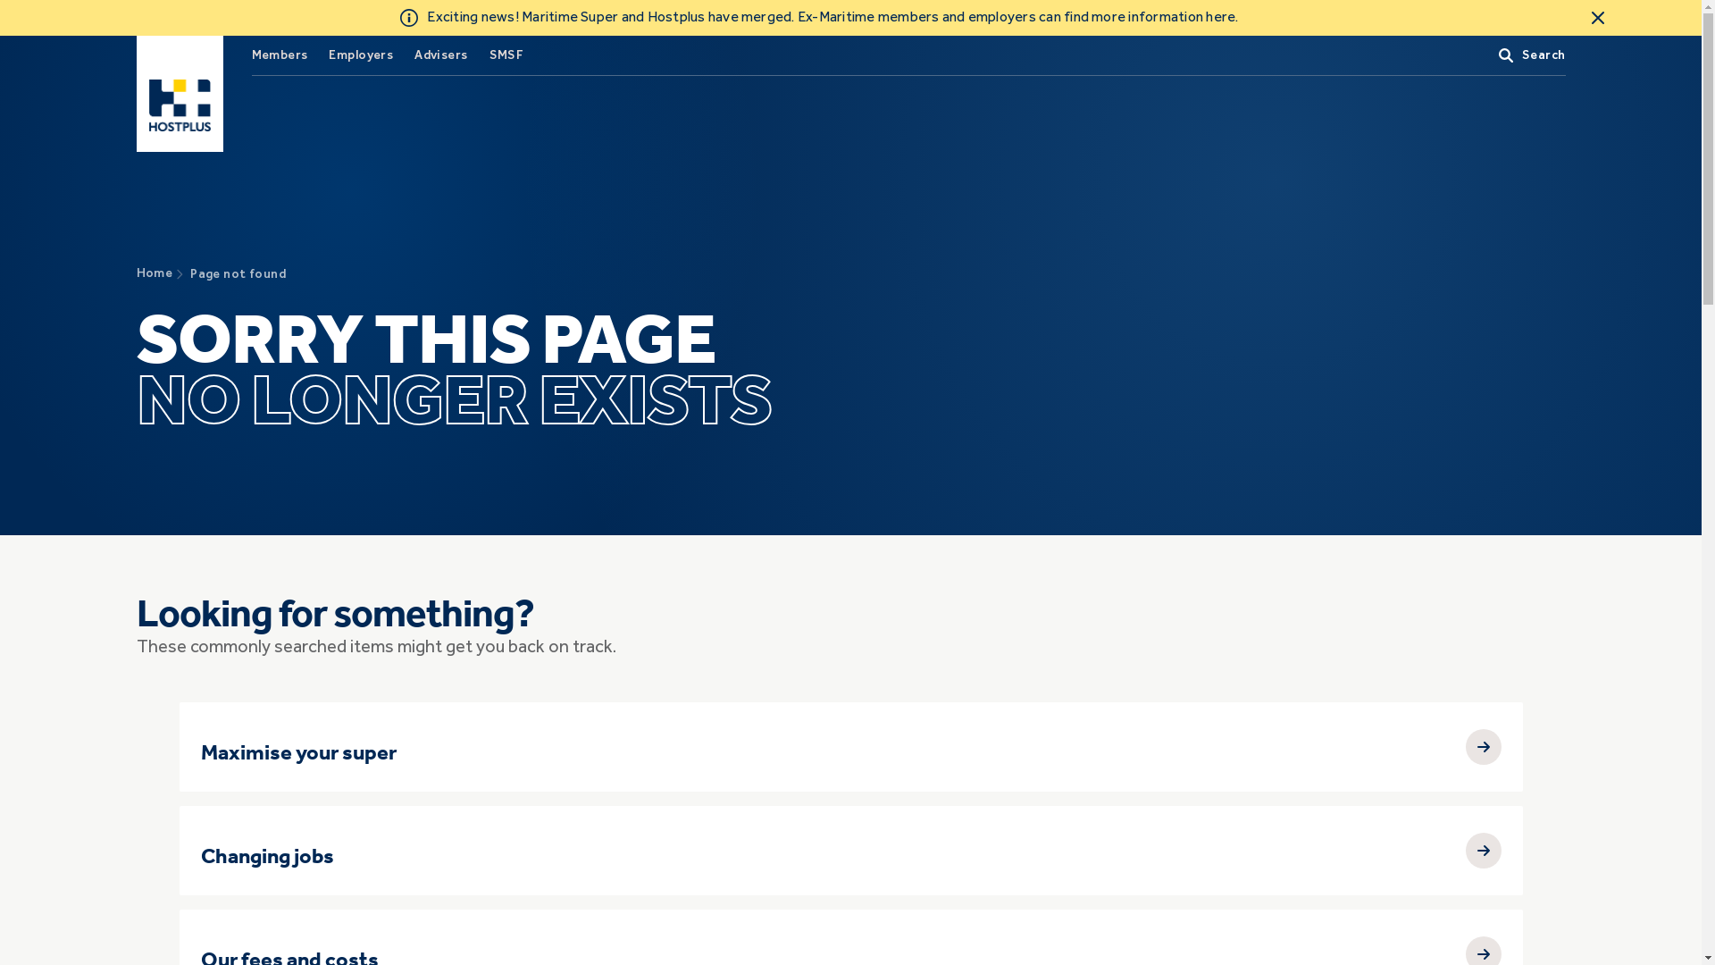 This screenshot has height=965, width=1715. Describe the element at coordinates (280, 55) in the screenshot. I see `Members` at that location.